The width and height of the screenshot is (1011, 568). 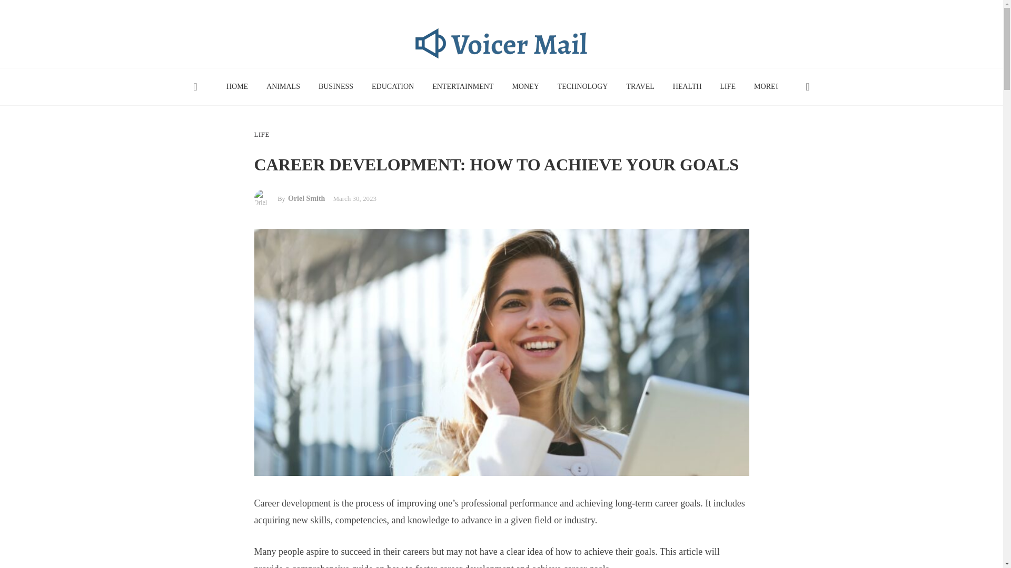 What do you see at coordinates (283, 86) in the screenshot?
I see `ANIMALS` at bounding box center [283, 86].